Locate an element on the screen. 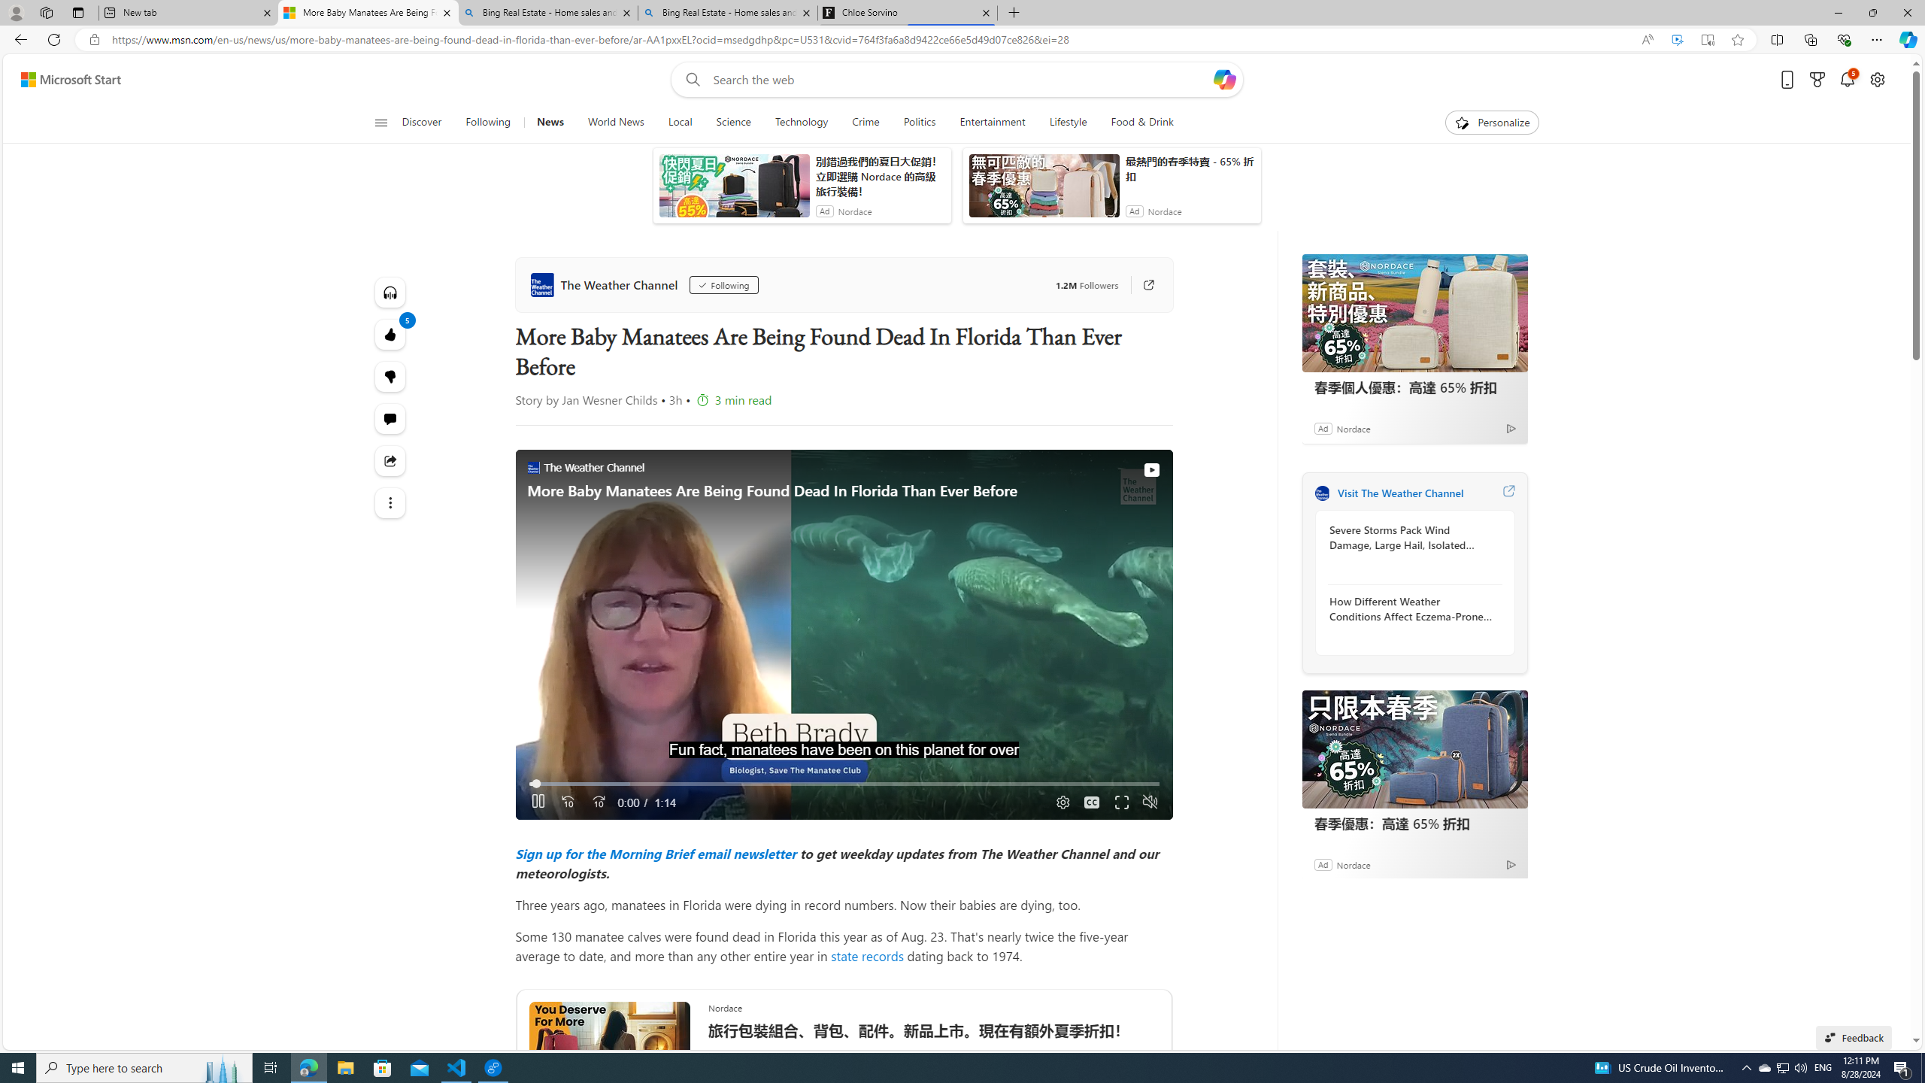 The image size is (1925, 1083). Quality Settings is located at coordinates (1060, 802).